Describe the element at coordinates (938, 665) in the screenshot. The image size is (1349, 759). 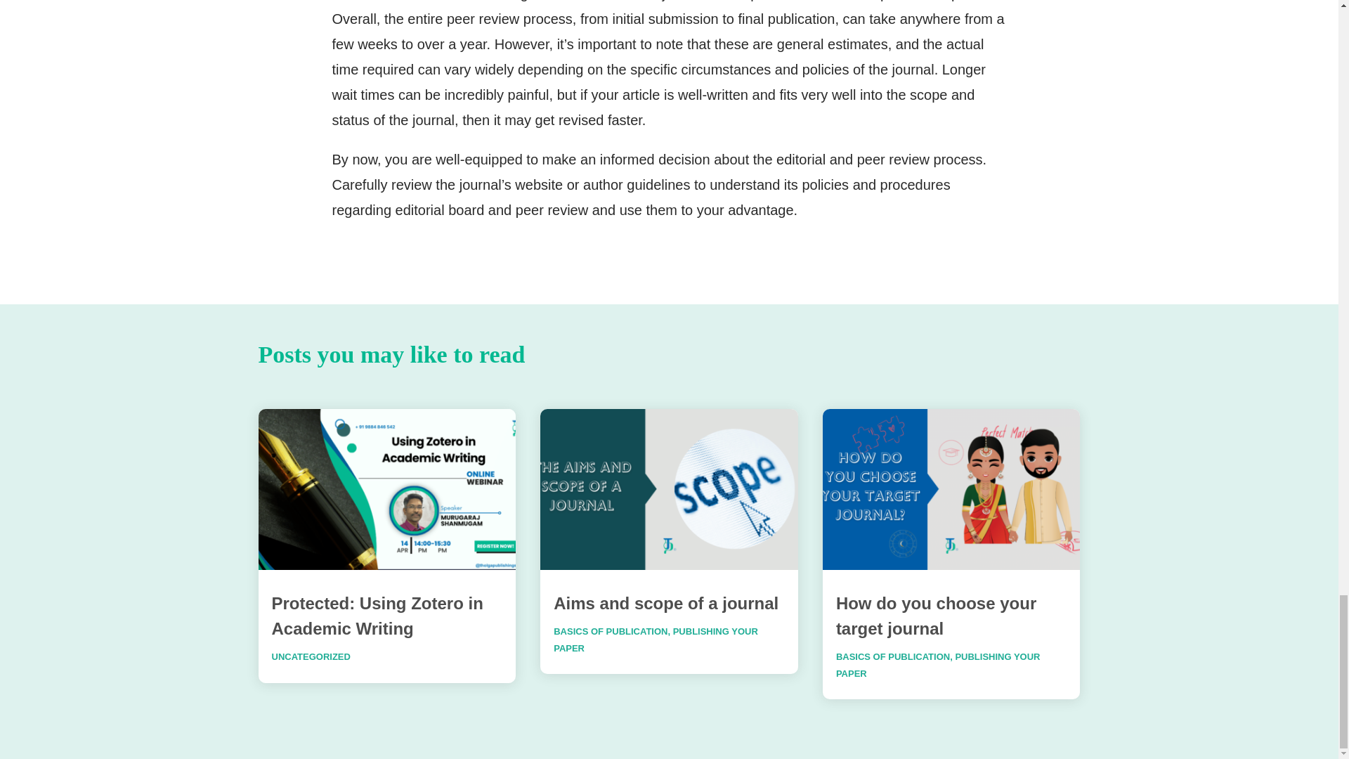
I see `PUBLISHING YOUR PAPER` at that location.